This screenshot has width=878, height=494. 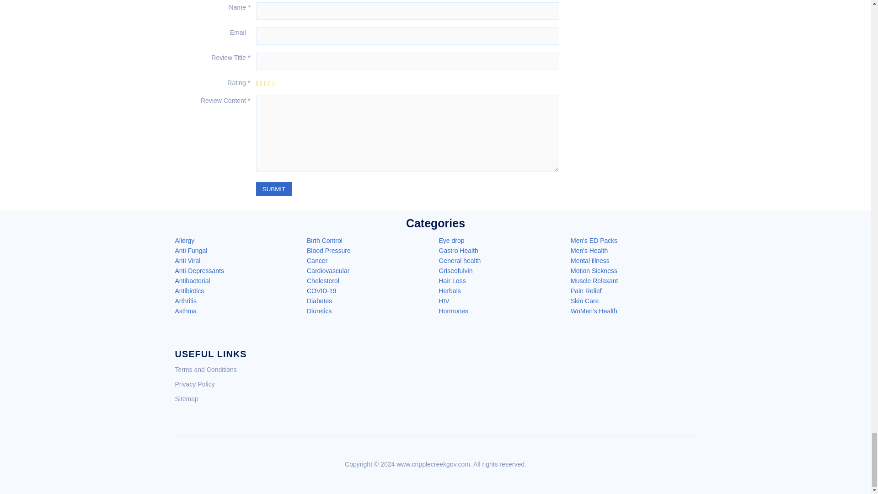 I want to click on Antibacterial, so click(x=192, y=281).